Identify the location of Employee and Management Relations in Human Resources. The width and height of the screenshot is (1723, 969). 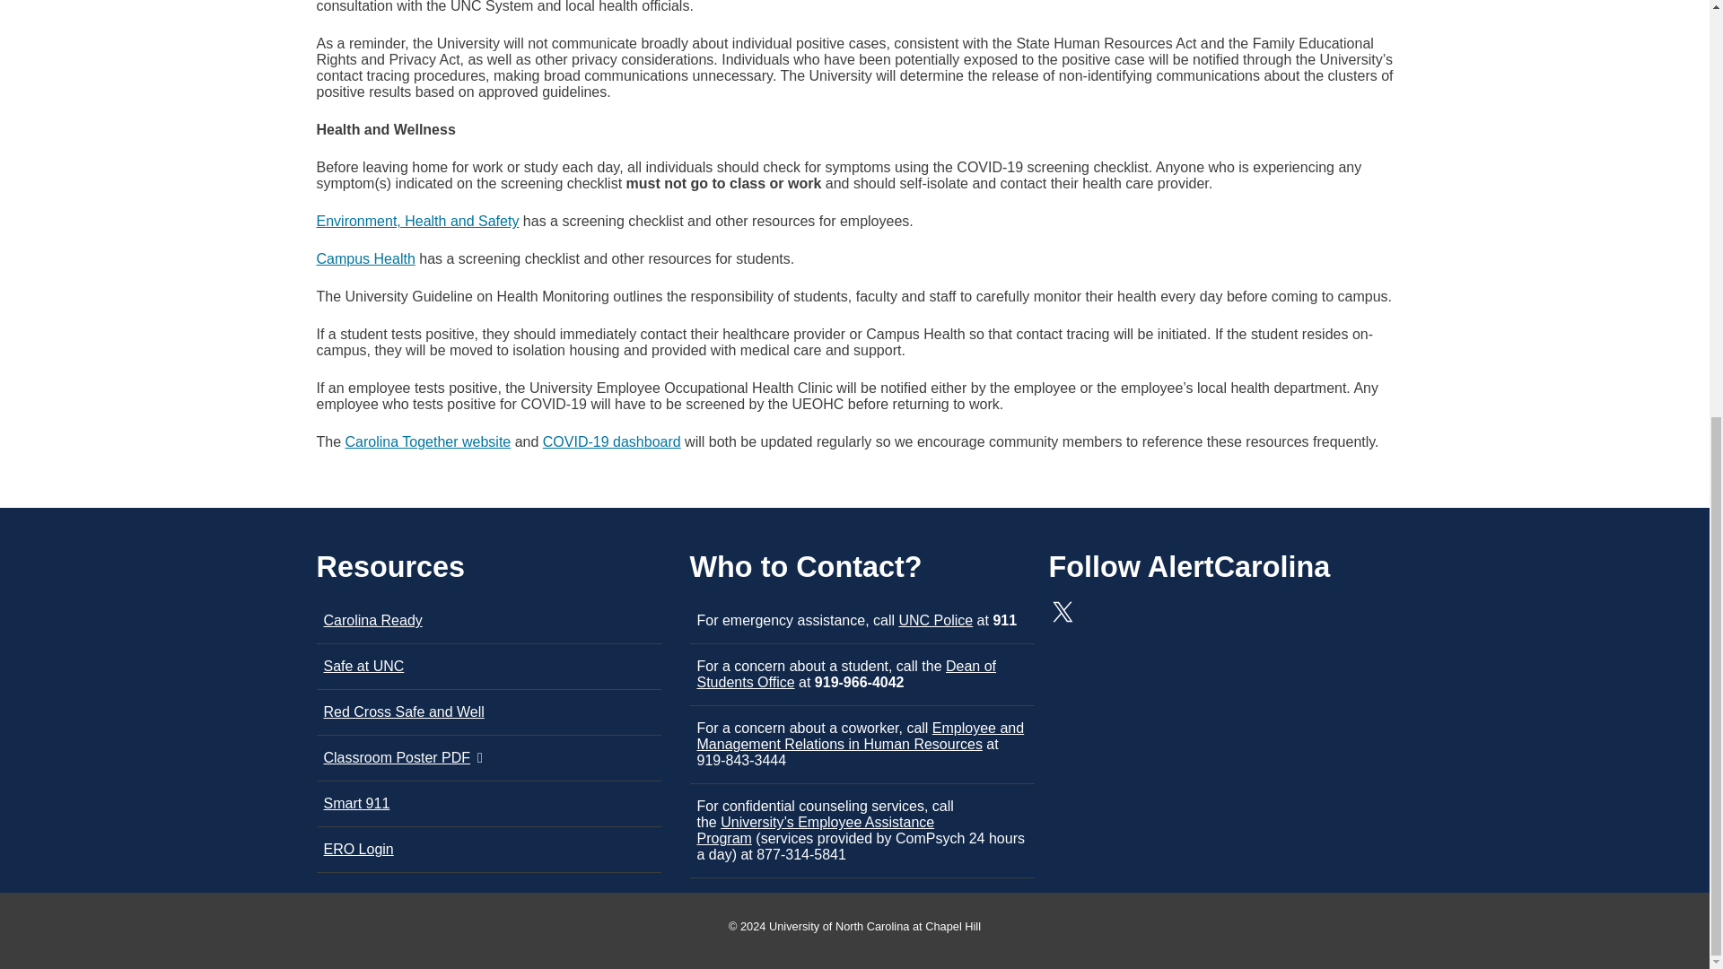
(860, 736).